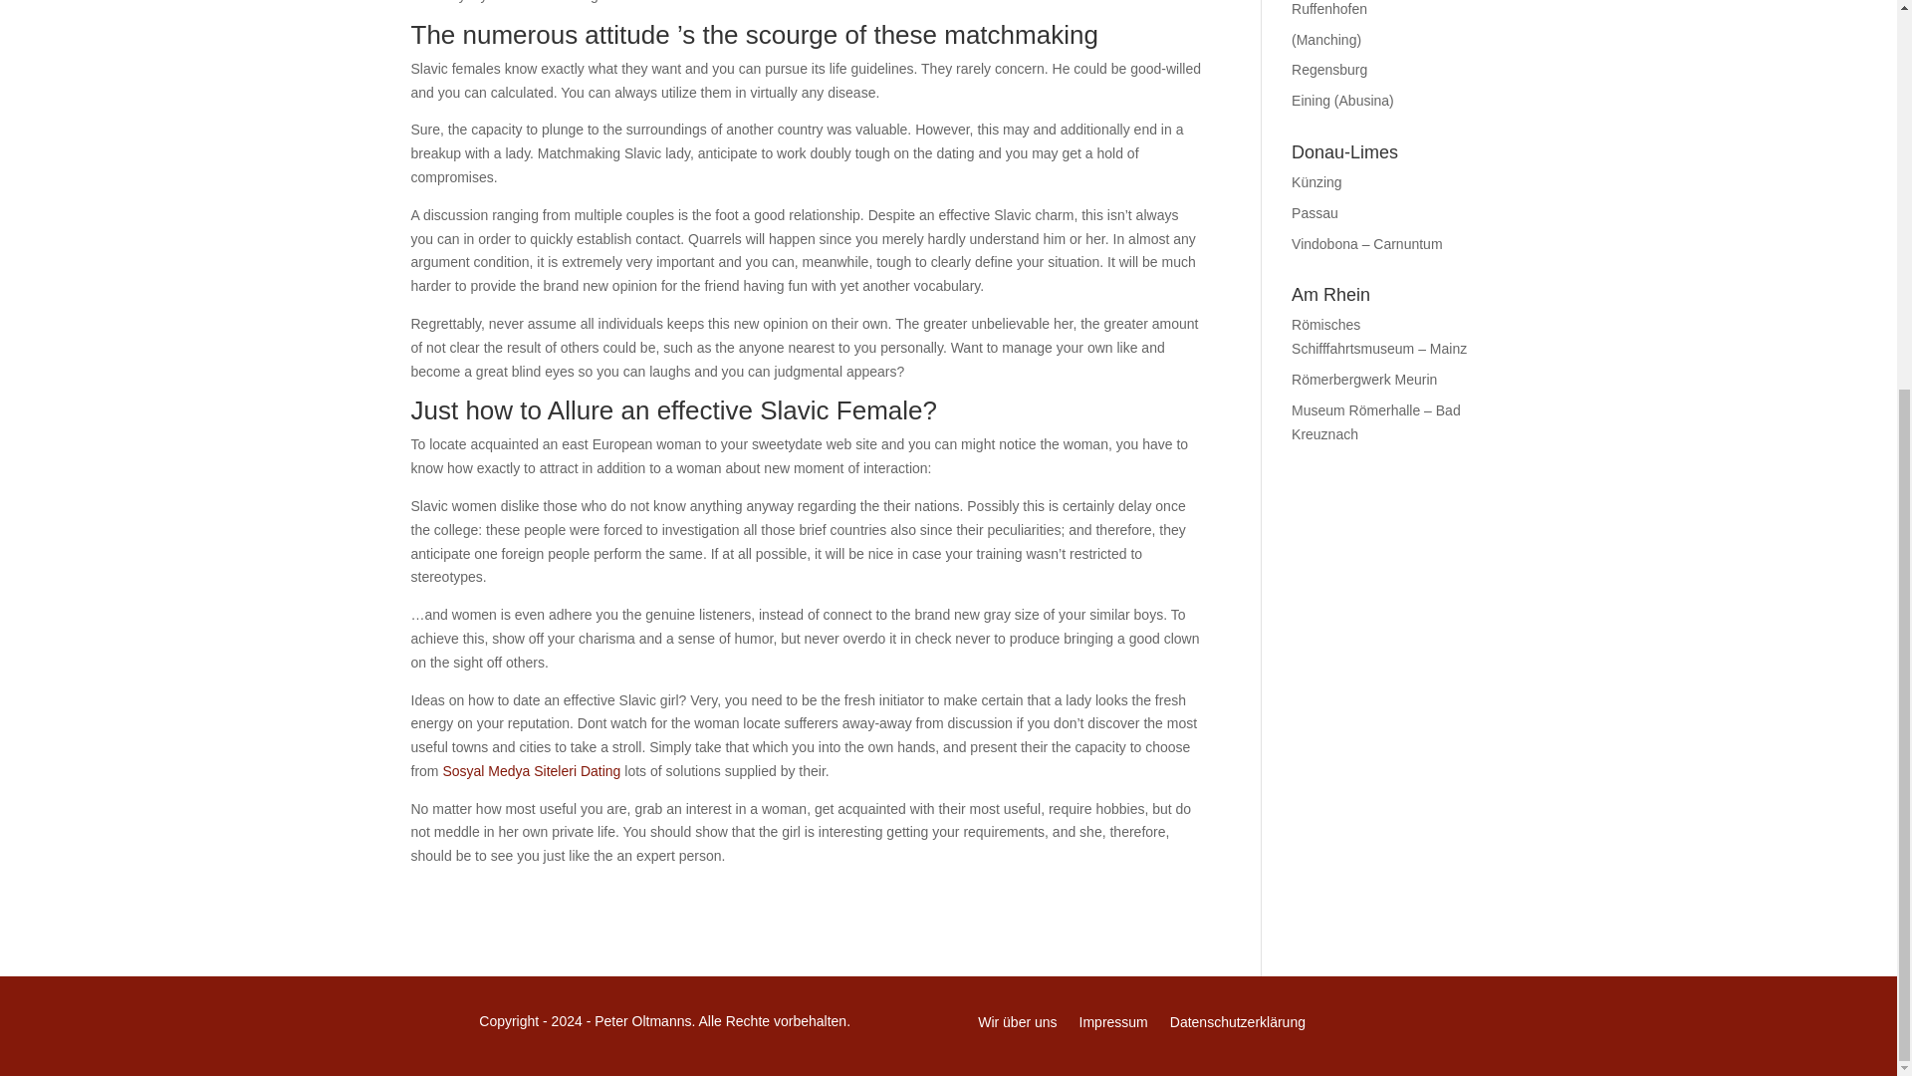 The image size is (1912, 1076). What do you see at coordinates (530, 770) in the screenshot?
I see `Sosyal Medya Siteleri Dating` at bounding box center [530, 770].